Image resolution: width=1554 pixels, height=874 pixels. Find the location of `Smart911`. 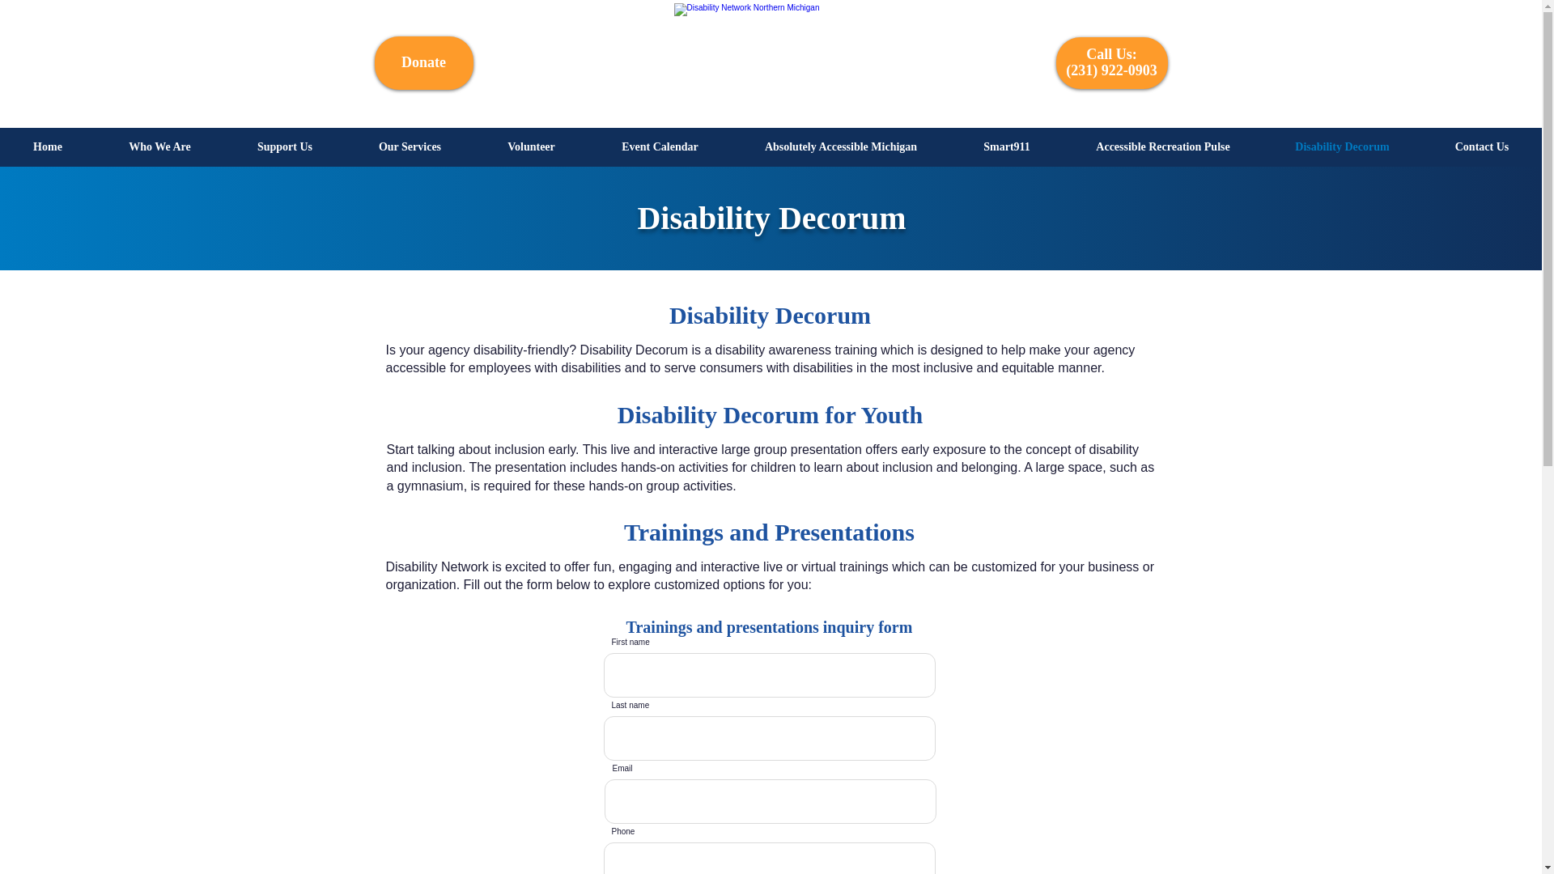

Smart911 is located at coordinates (1006, 146).